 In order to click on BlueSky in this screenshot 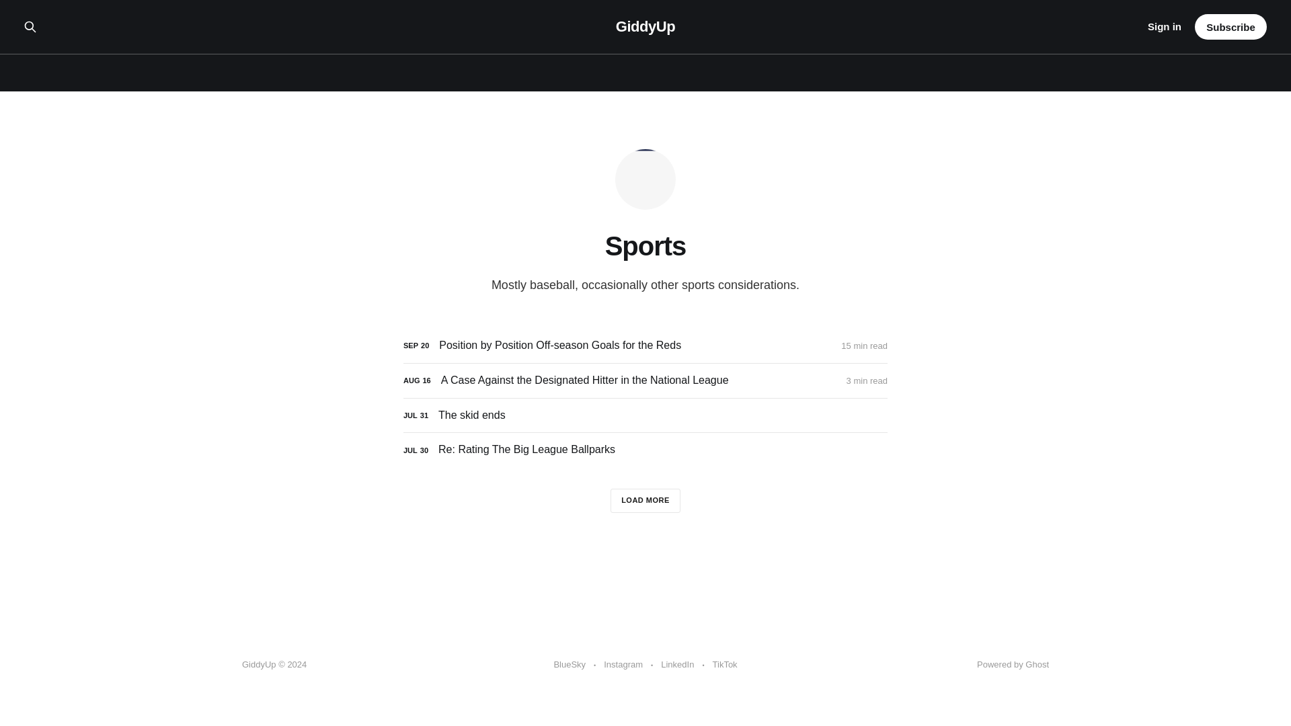, I will do `click(570, 665)`.